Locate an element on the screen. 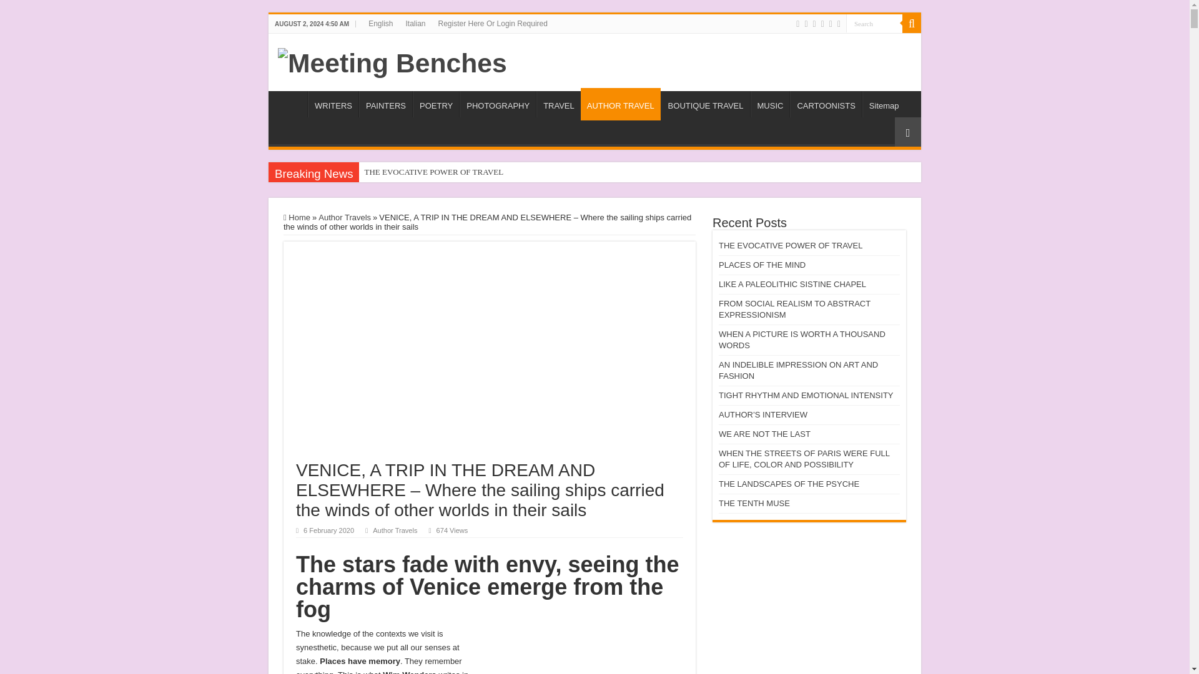 Image resolution: width=1199 pixels, height=674 pixels. TRAVEL is located at coordinates (558, 104).